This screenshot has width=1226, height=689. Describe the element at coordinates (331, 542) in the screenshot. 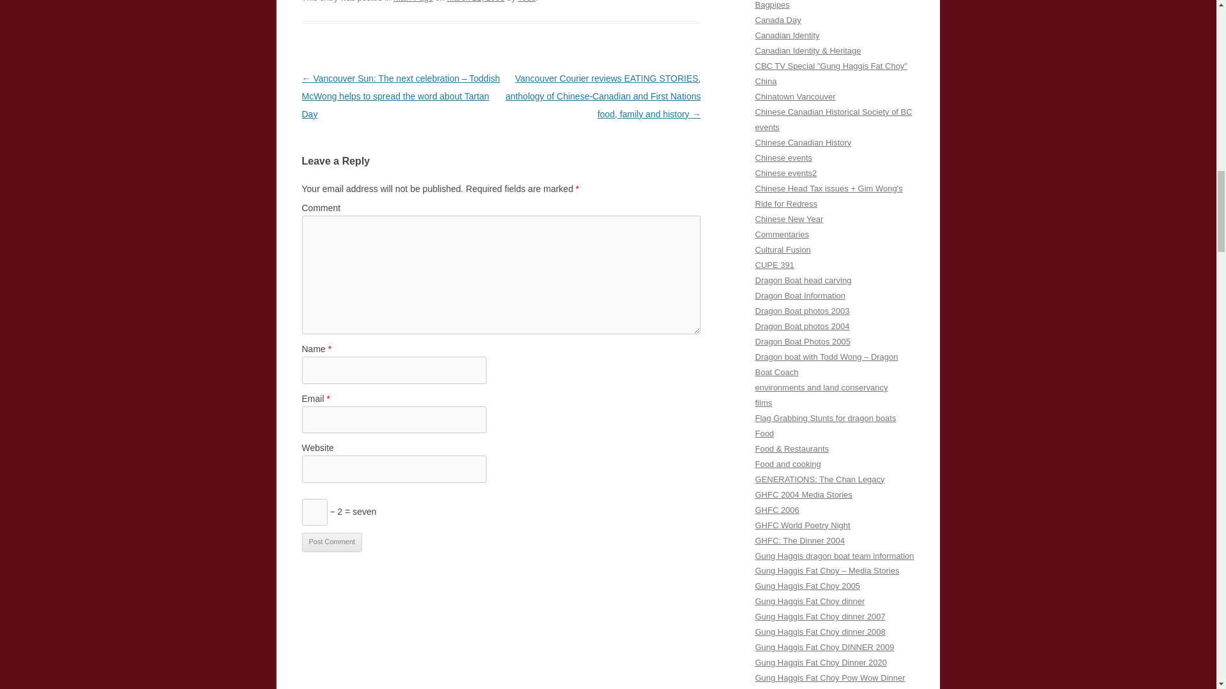

I see `Post Comment` at that location.